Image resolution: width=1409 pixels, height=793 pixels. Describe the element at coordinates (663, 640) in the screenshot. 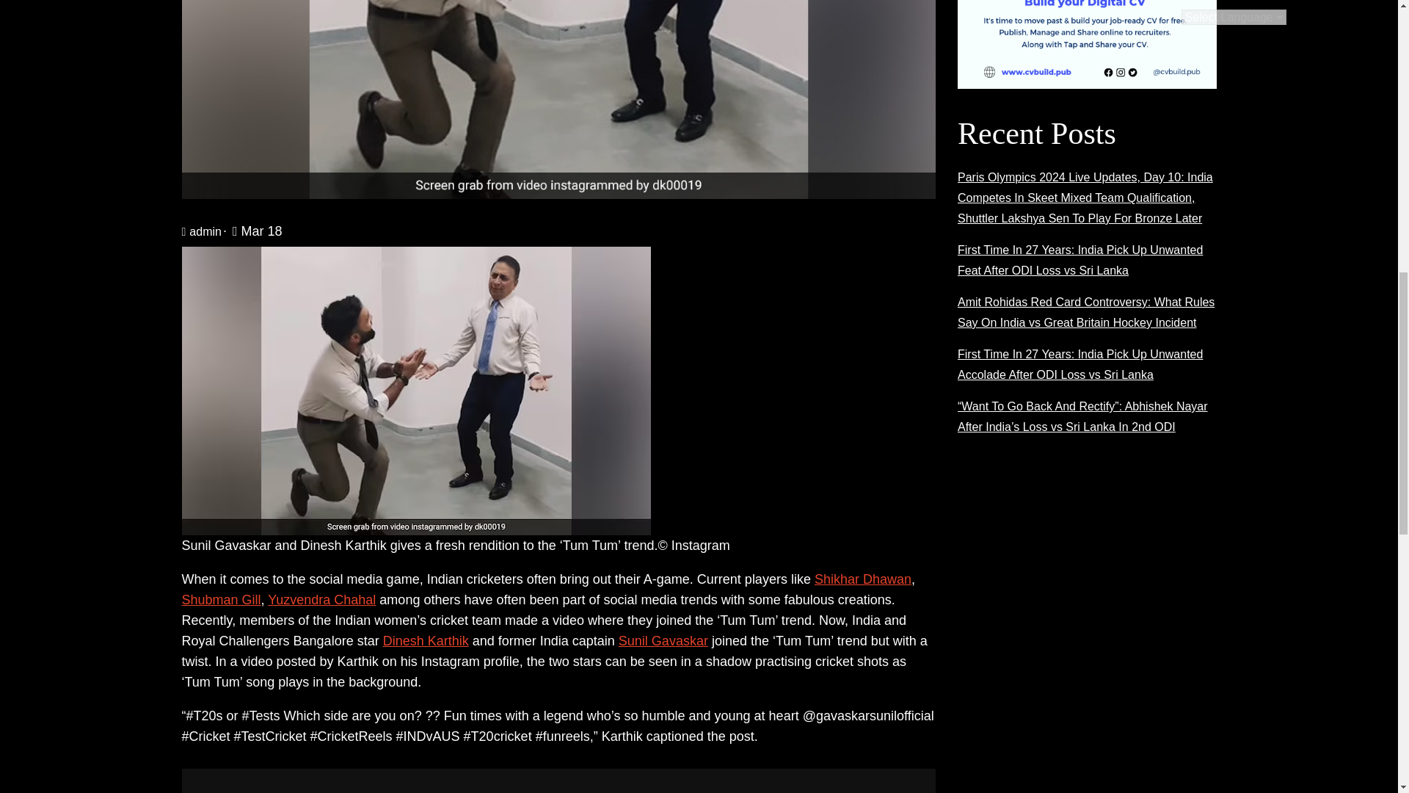

I see `Sunil Gavaskar` at that location.